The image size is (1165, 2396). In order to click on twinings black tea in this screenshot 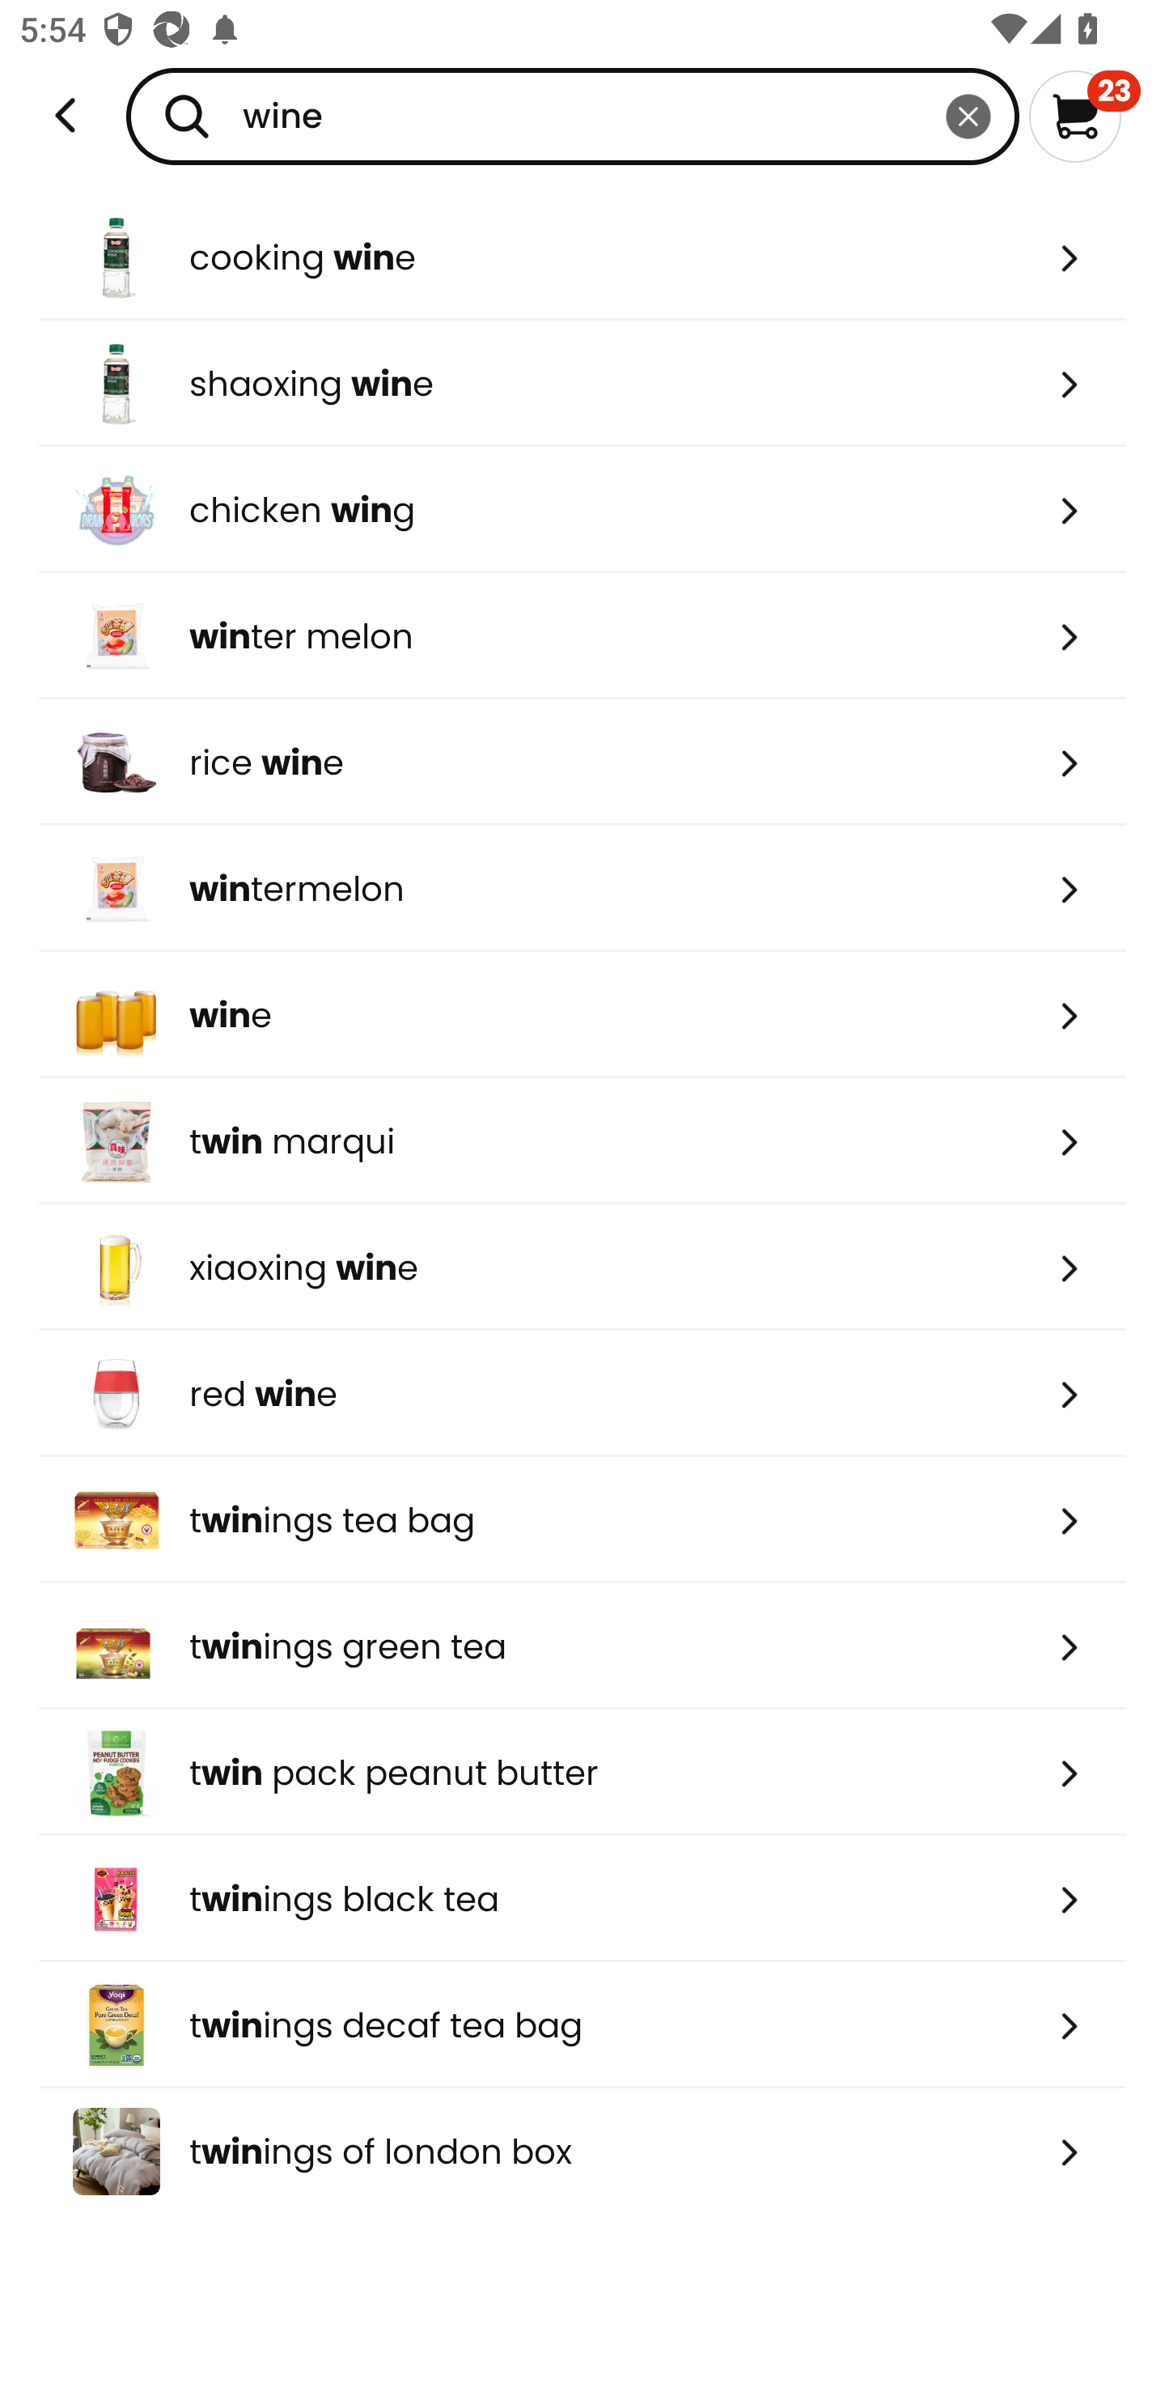, I will do `click(582, 1899)`.